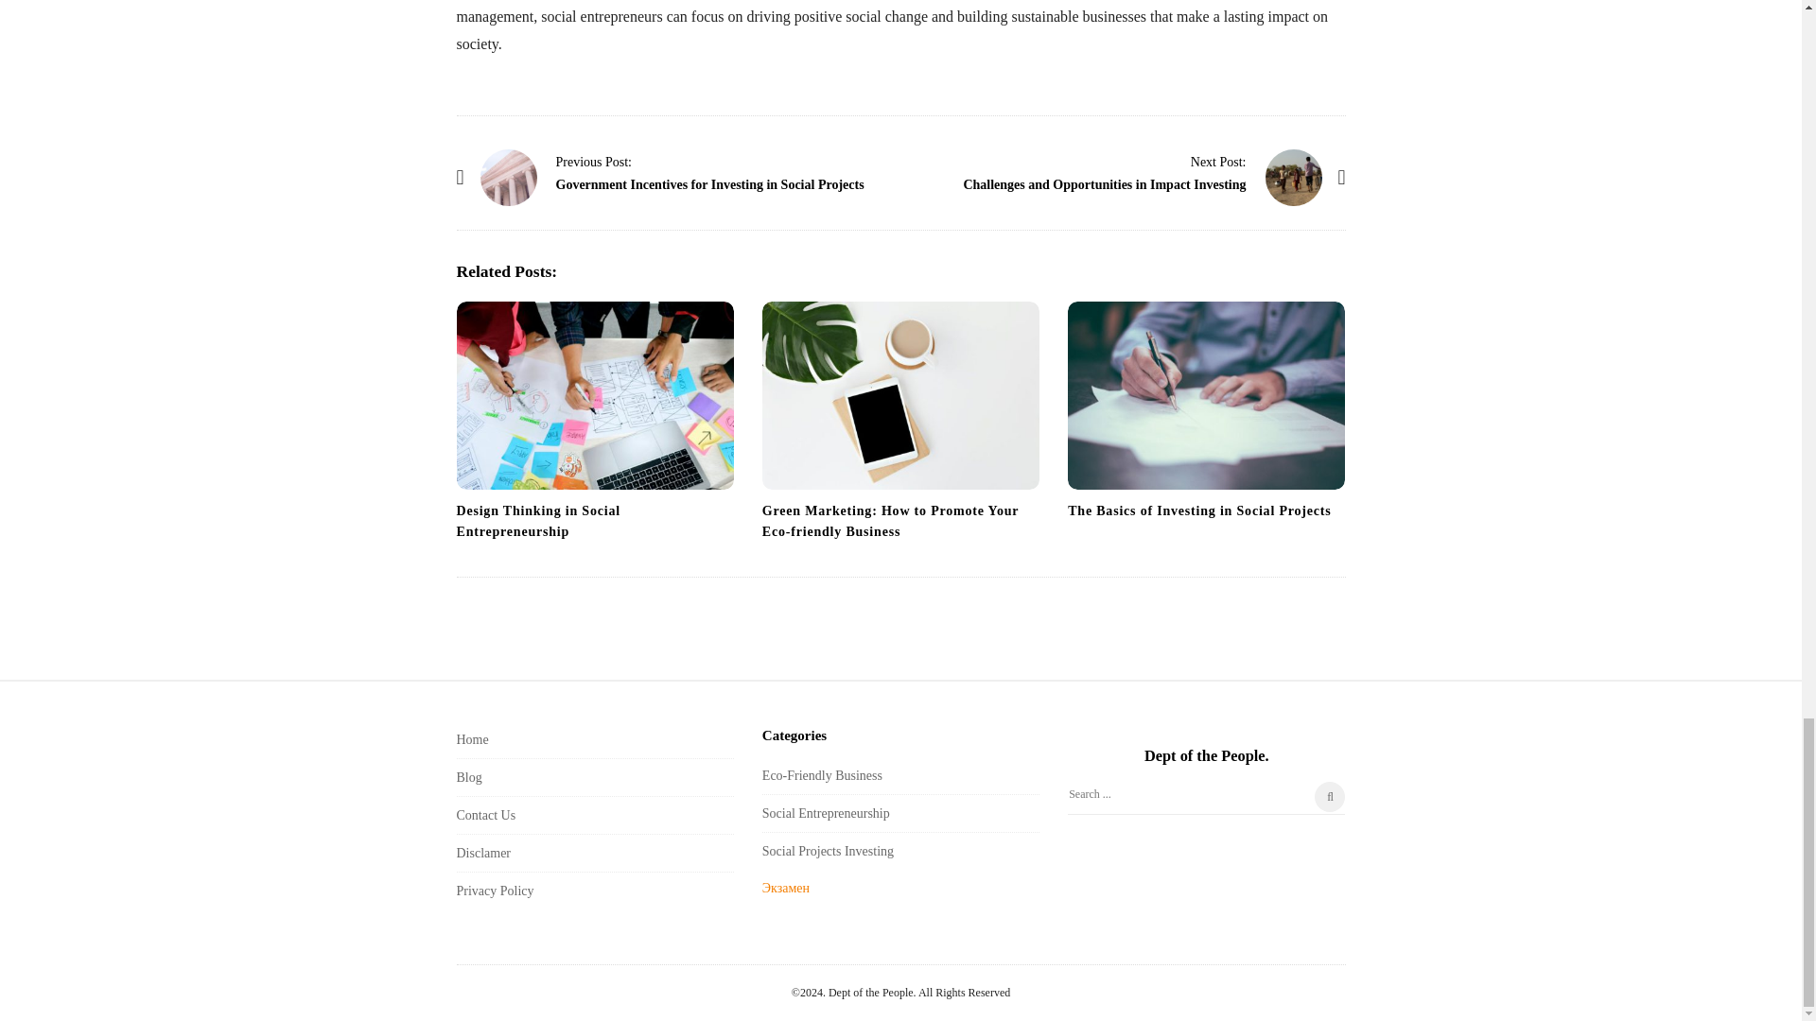  Describe the element at coordinates (823, 775) in the screenshot. I see `Eco-Friendly Business` at that location.